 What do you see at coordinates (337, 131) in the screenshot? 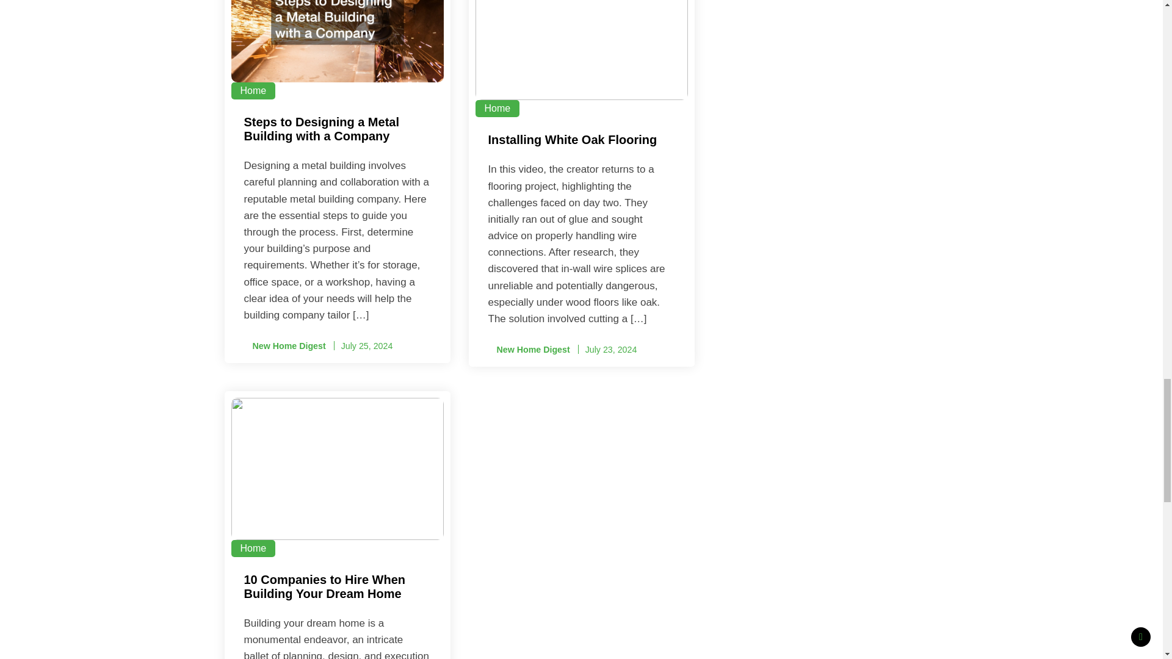
I see `Steps to Designing a Metal Building with a Company` at bounding box center [337, 131].